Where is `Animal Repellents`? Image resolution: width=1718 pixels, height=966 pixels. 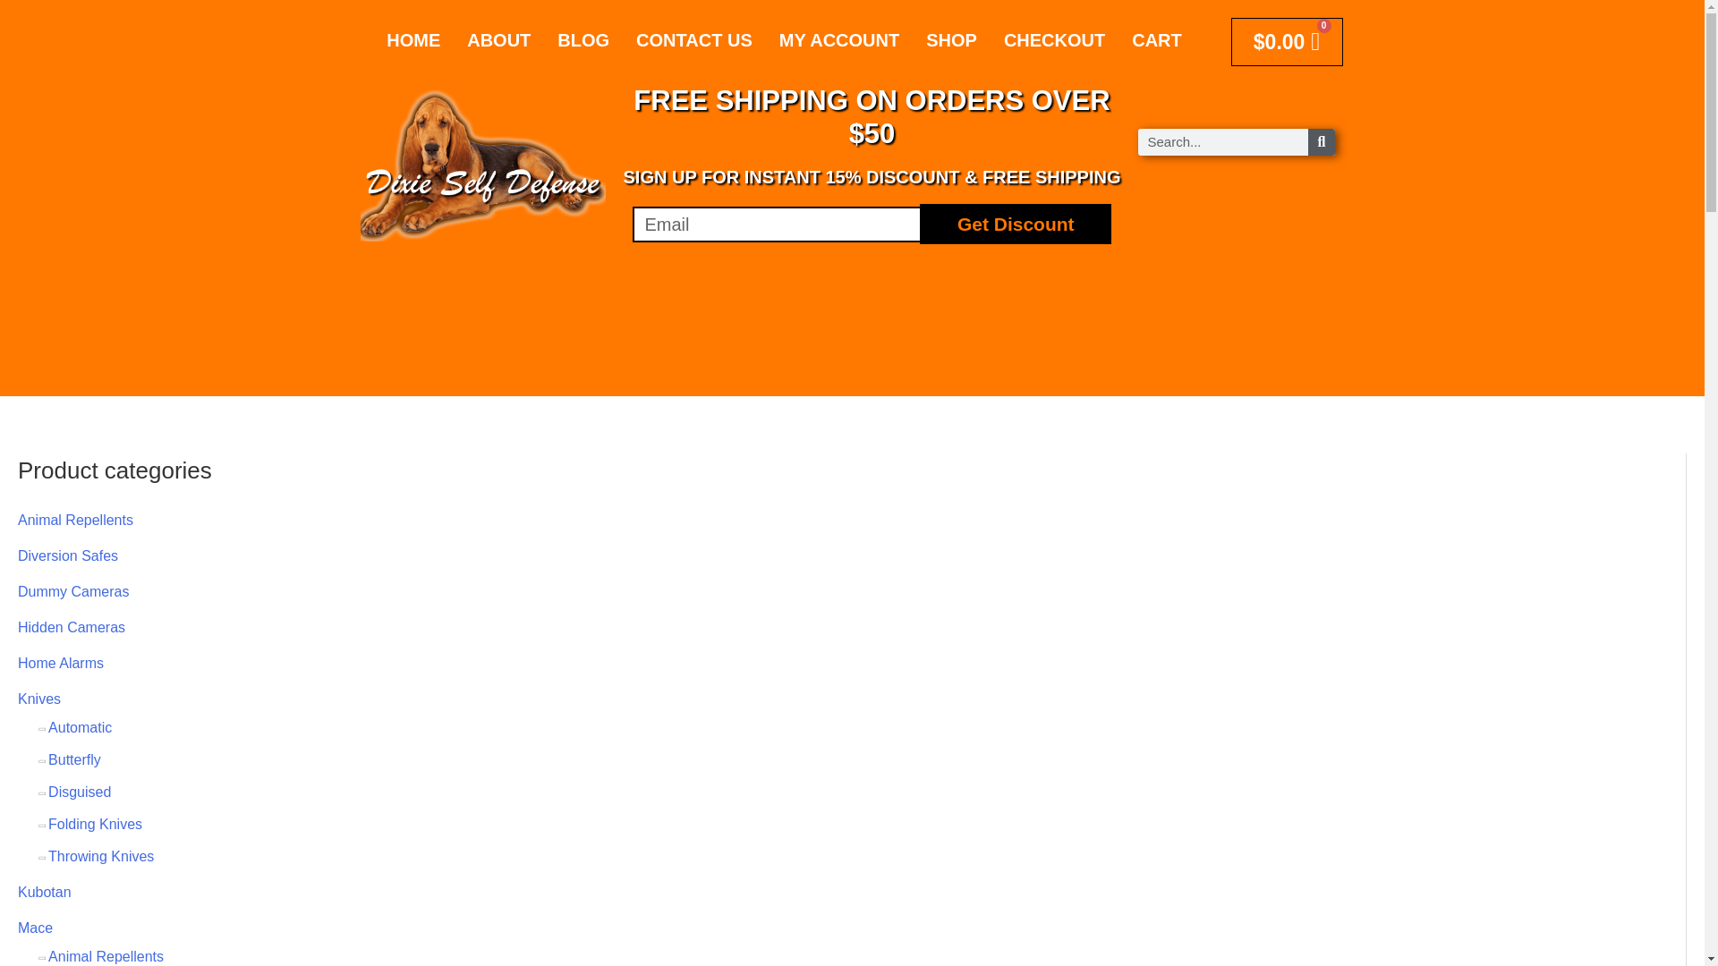
Animal Repellents is located at coordinates (75, 520).